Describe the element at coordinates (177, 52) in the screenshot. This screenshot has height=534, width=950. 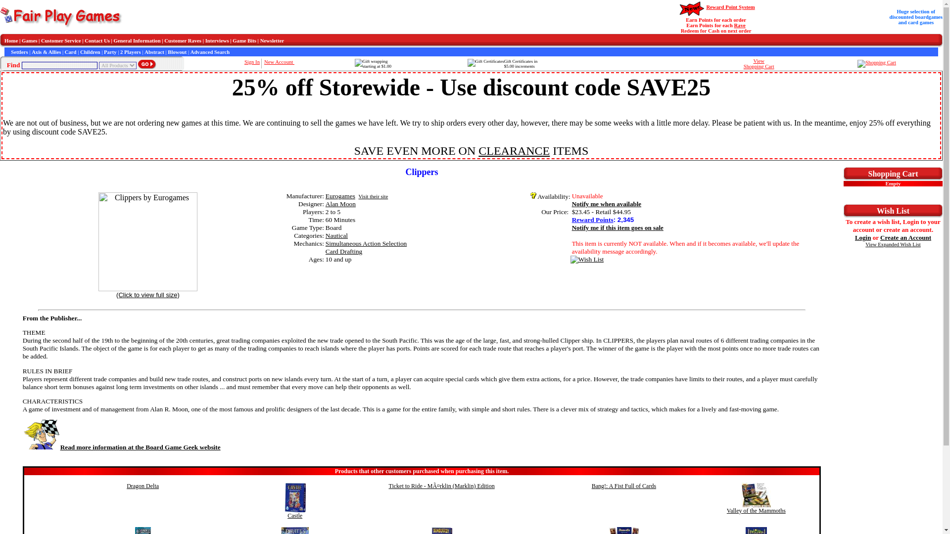
I see `Blowout` at that location.